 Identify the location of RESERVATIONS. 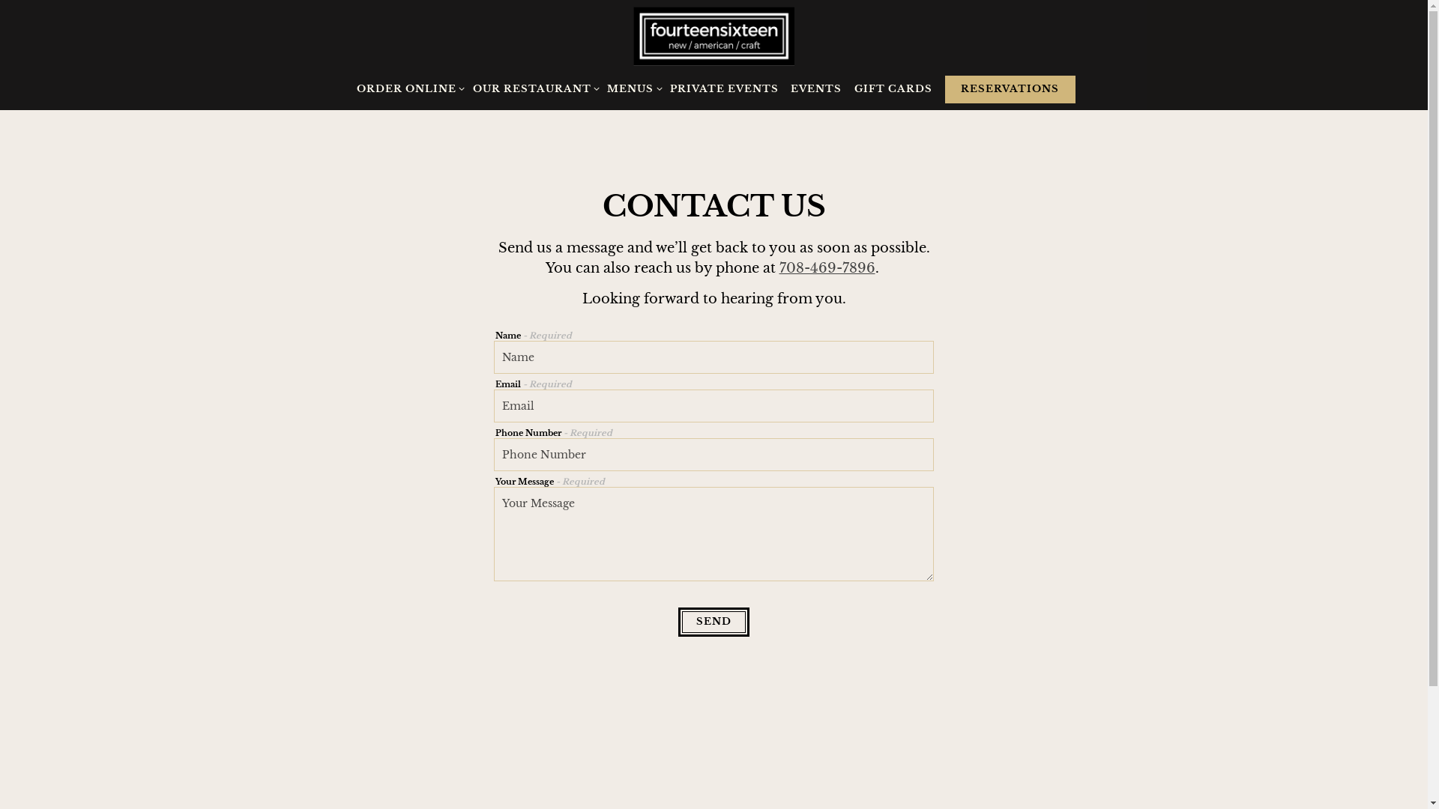
(1010, 90).